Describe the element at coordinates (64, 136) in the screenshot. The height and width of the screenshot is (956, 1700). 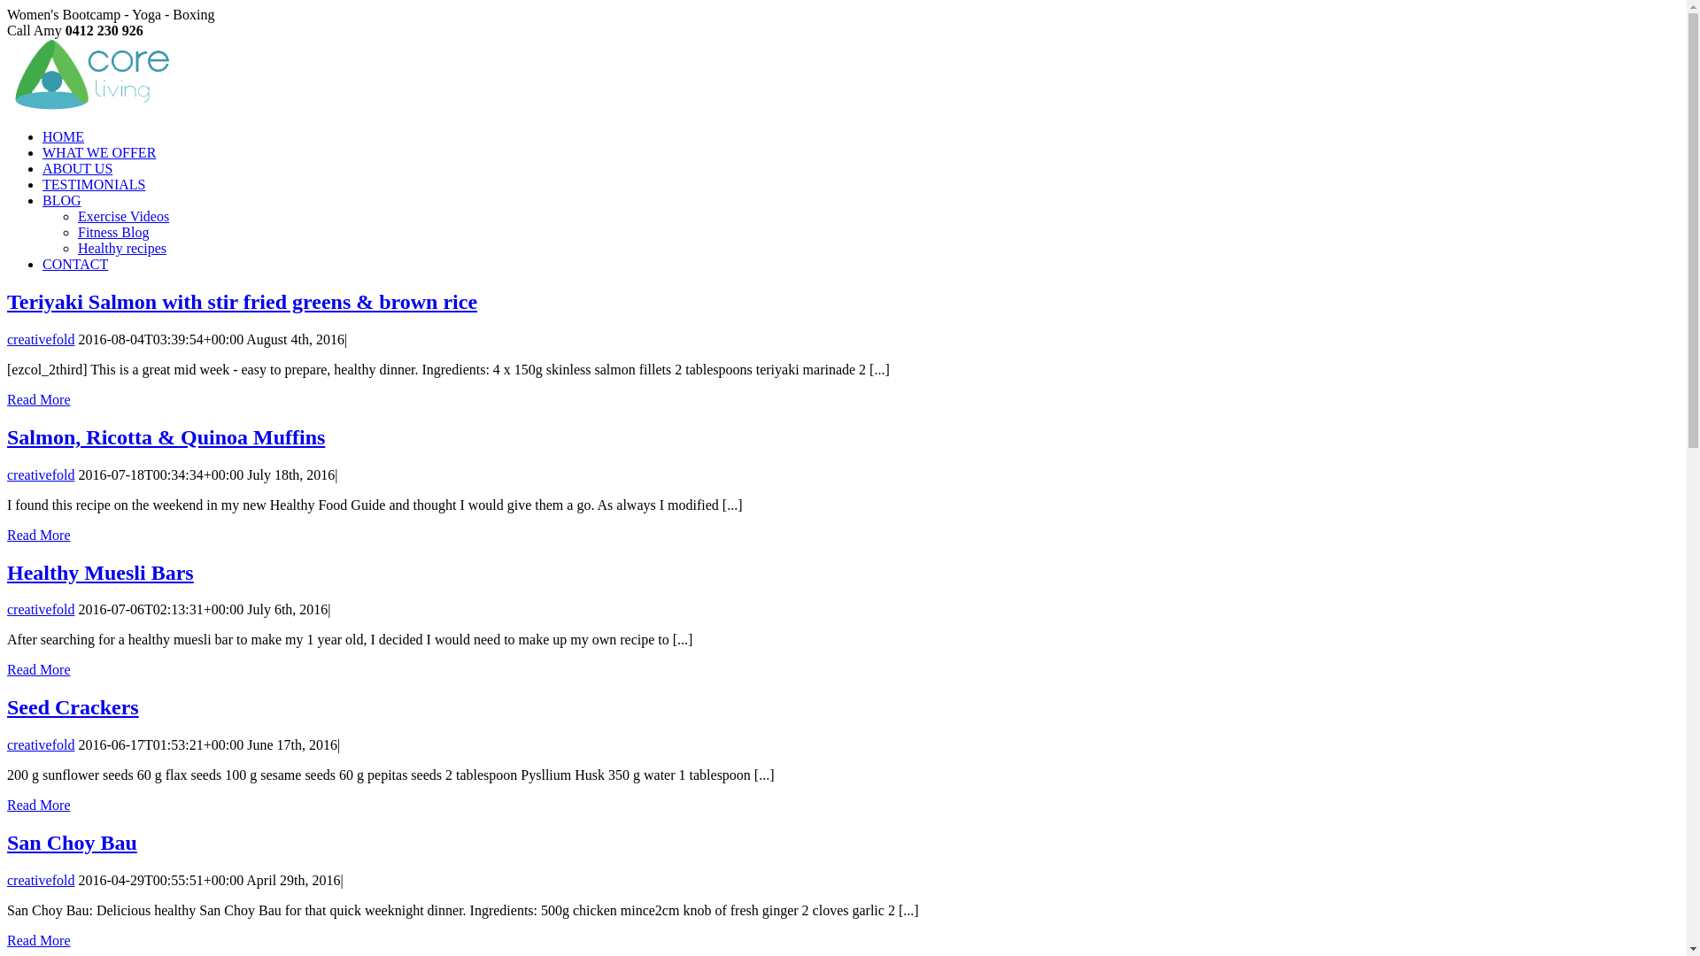
I see `HOME` at that location.